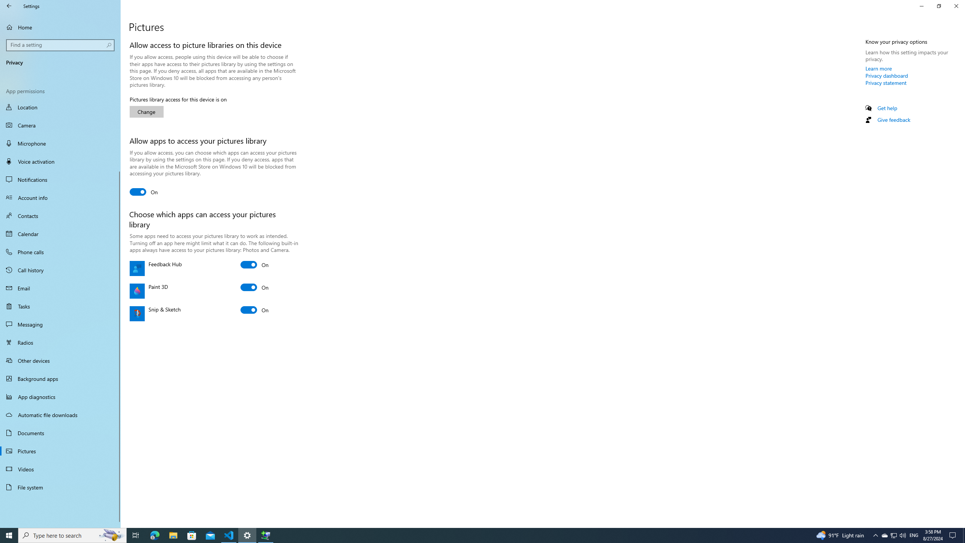 This screenshot has height=543, width=965. Describe the element at coordinates (60, 415) in the screenshot. I see `Automatic file downloads` at that location.